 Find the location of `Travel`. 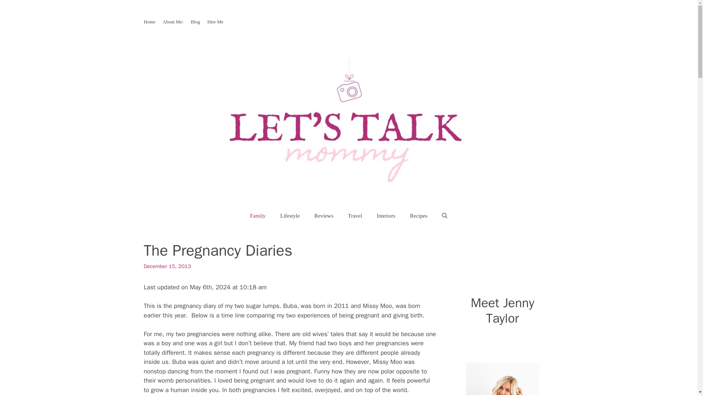

Travel is located at coordinates (355, 216).